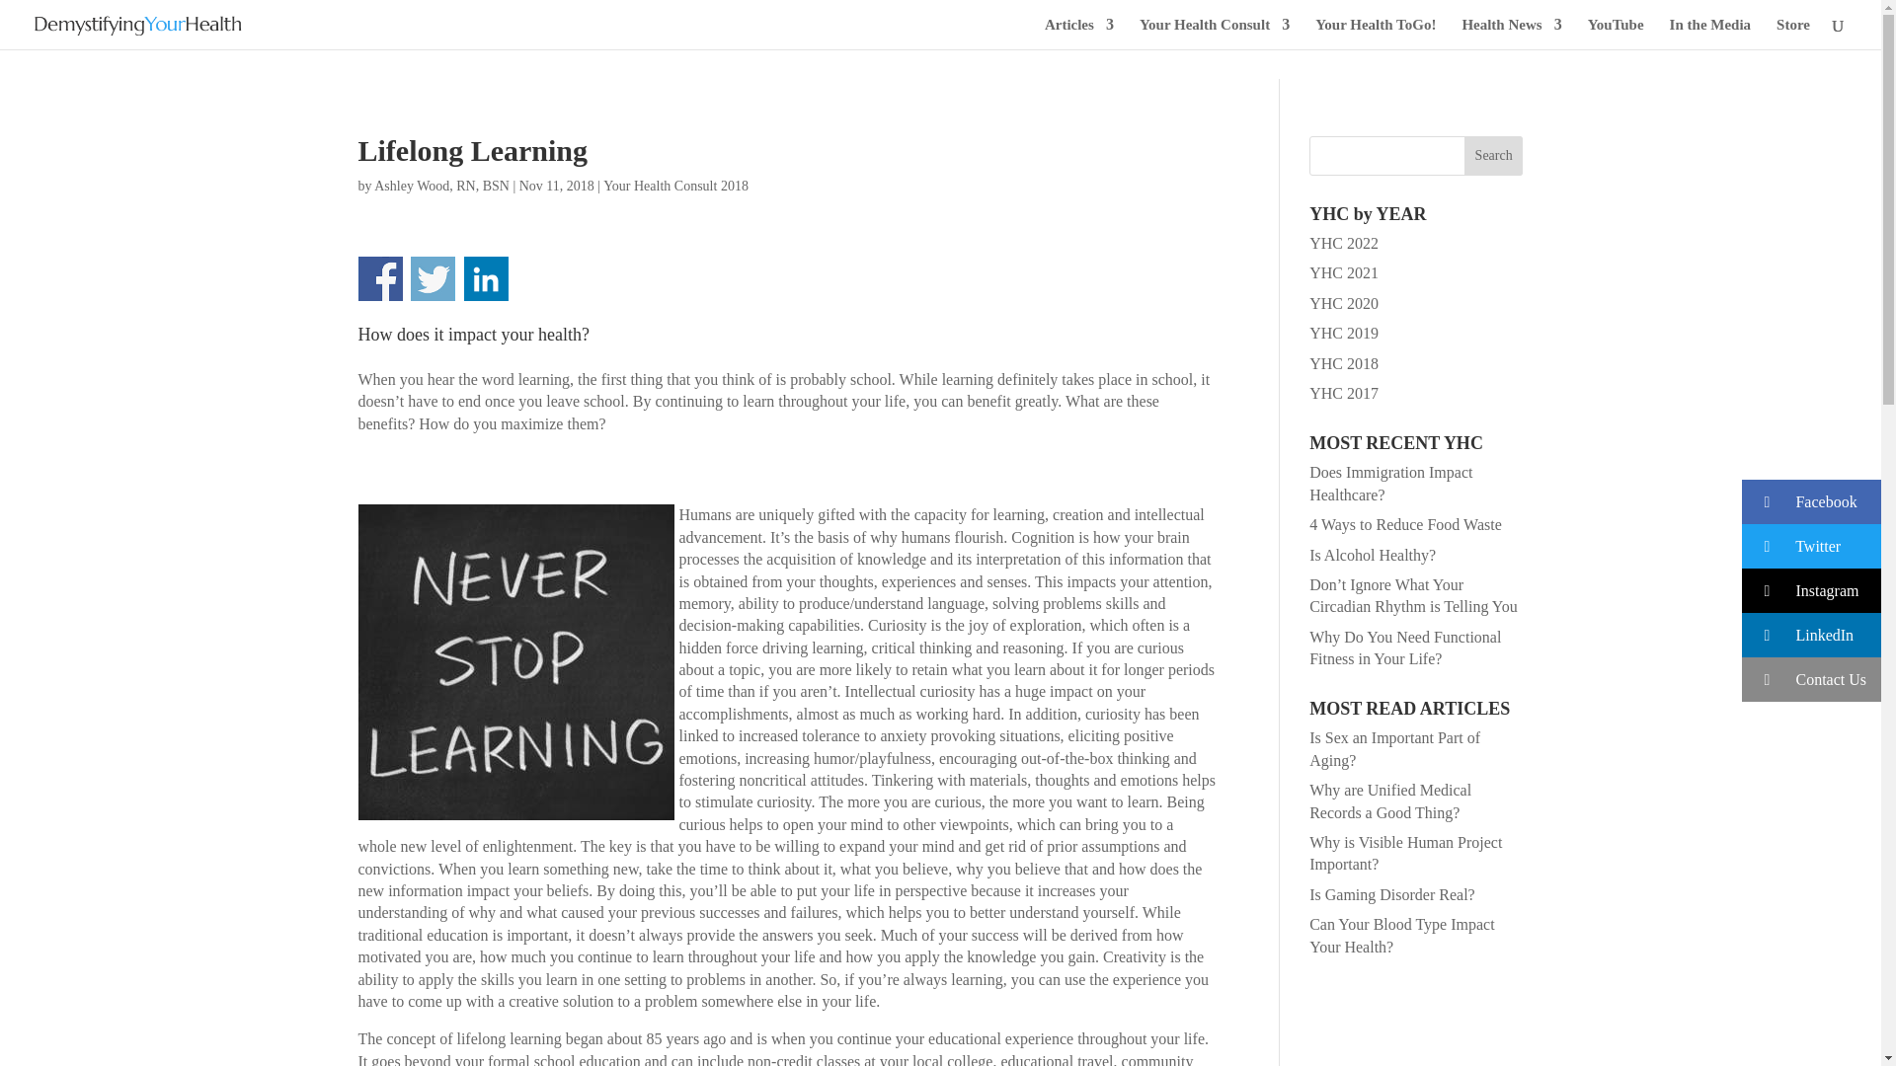 The image size is (1896, 1066). Describe the element at coordinates (486, 278) in the screenshot. I see `Share on Linkedin` at that location.